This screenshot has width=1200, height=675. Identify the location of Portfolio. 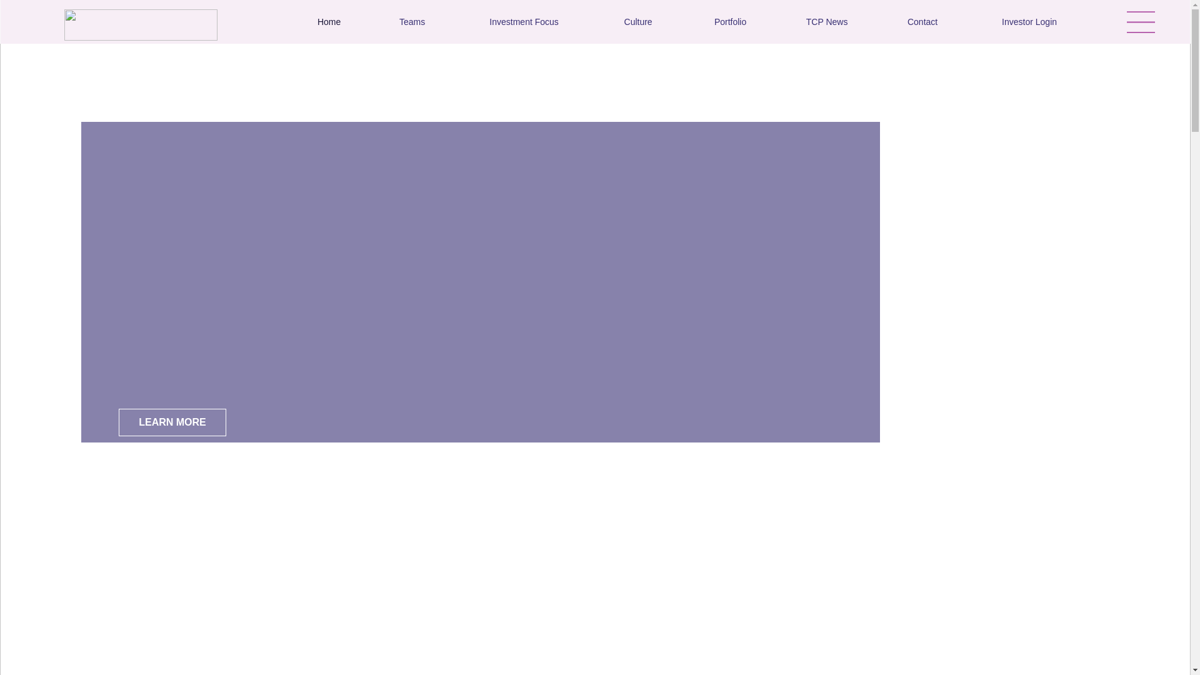
(730, 21).